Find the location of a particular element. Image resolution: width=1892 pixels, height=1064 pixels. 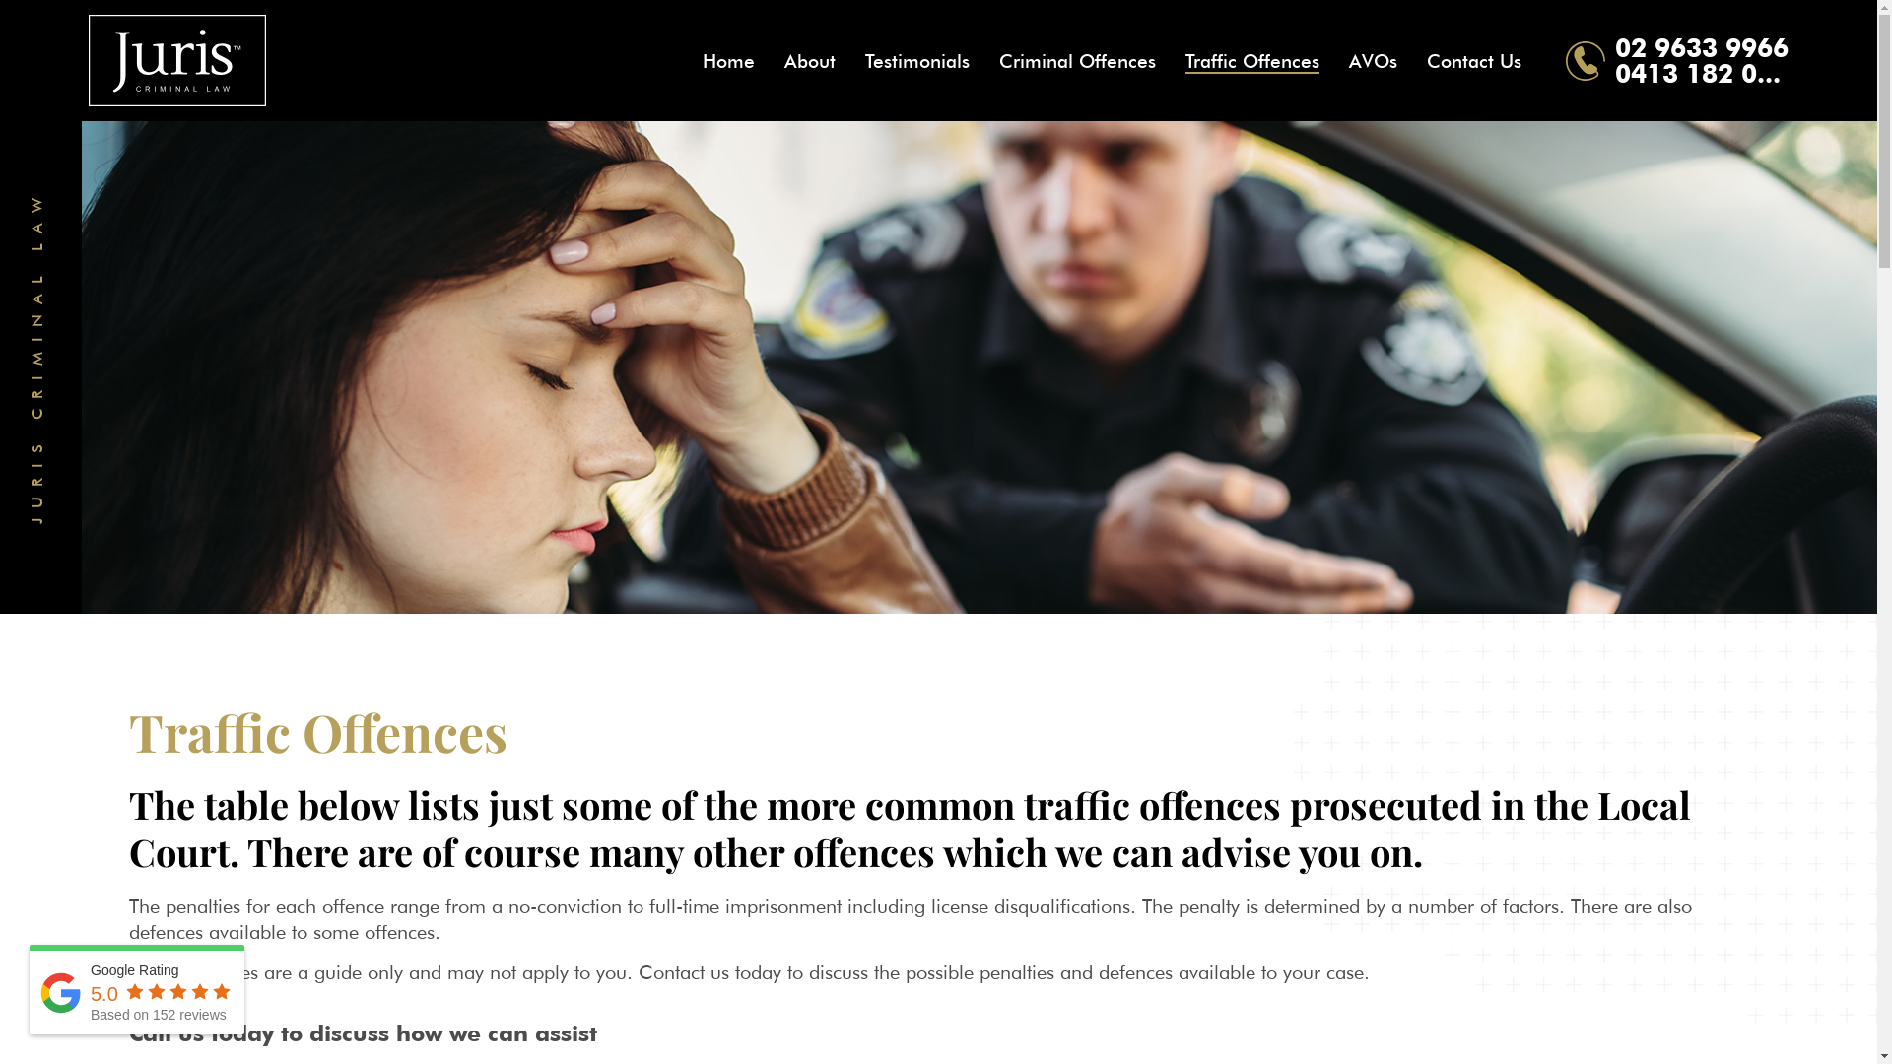

AVOs is located at coordinates (1374, 61).